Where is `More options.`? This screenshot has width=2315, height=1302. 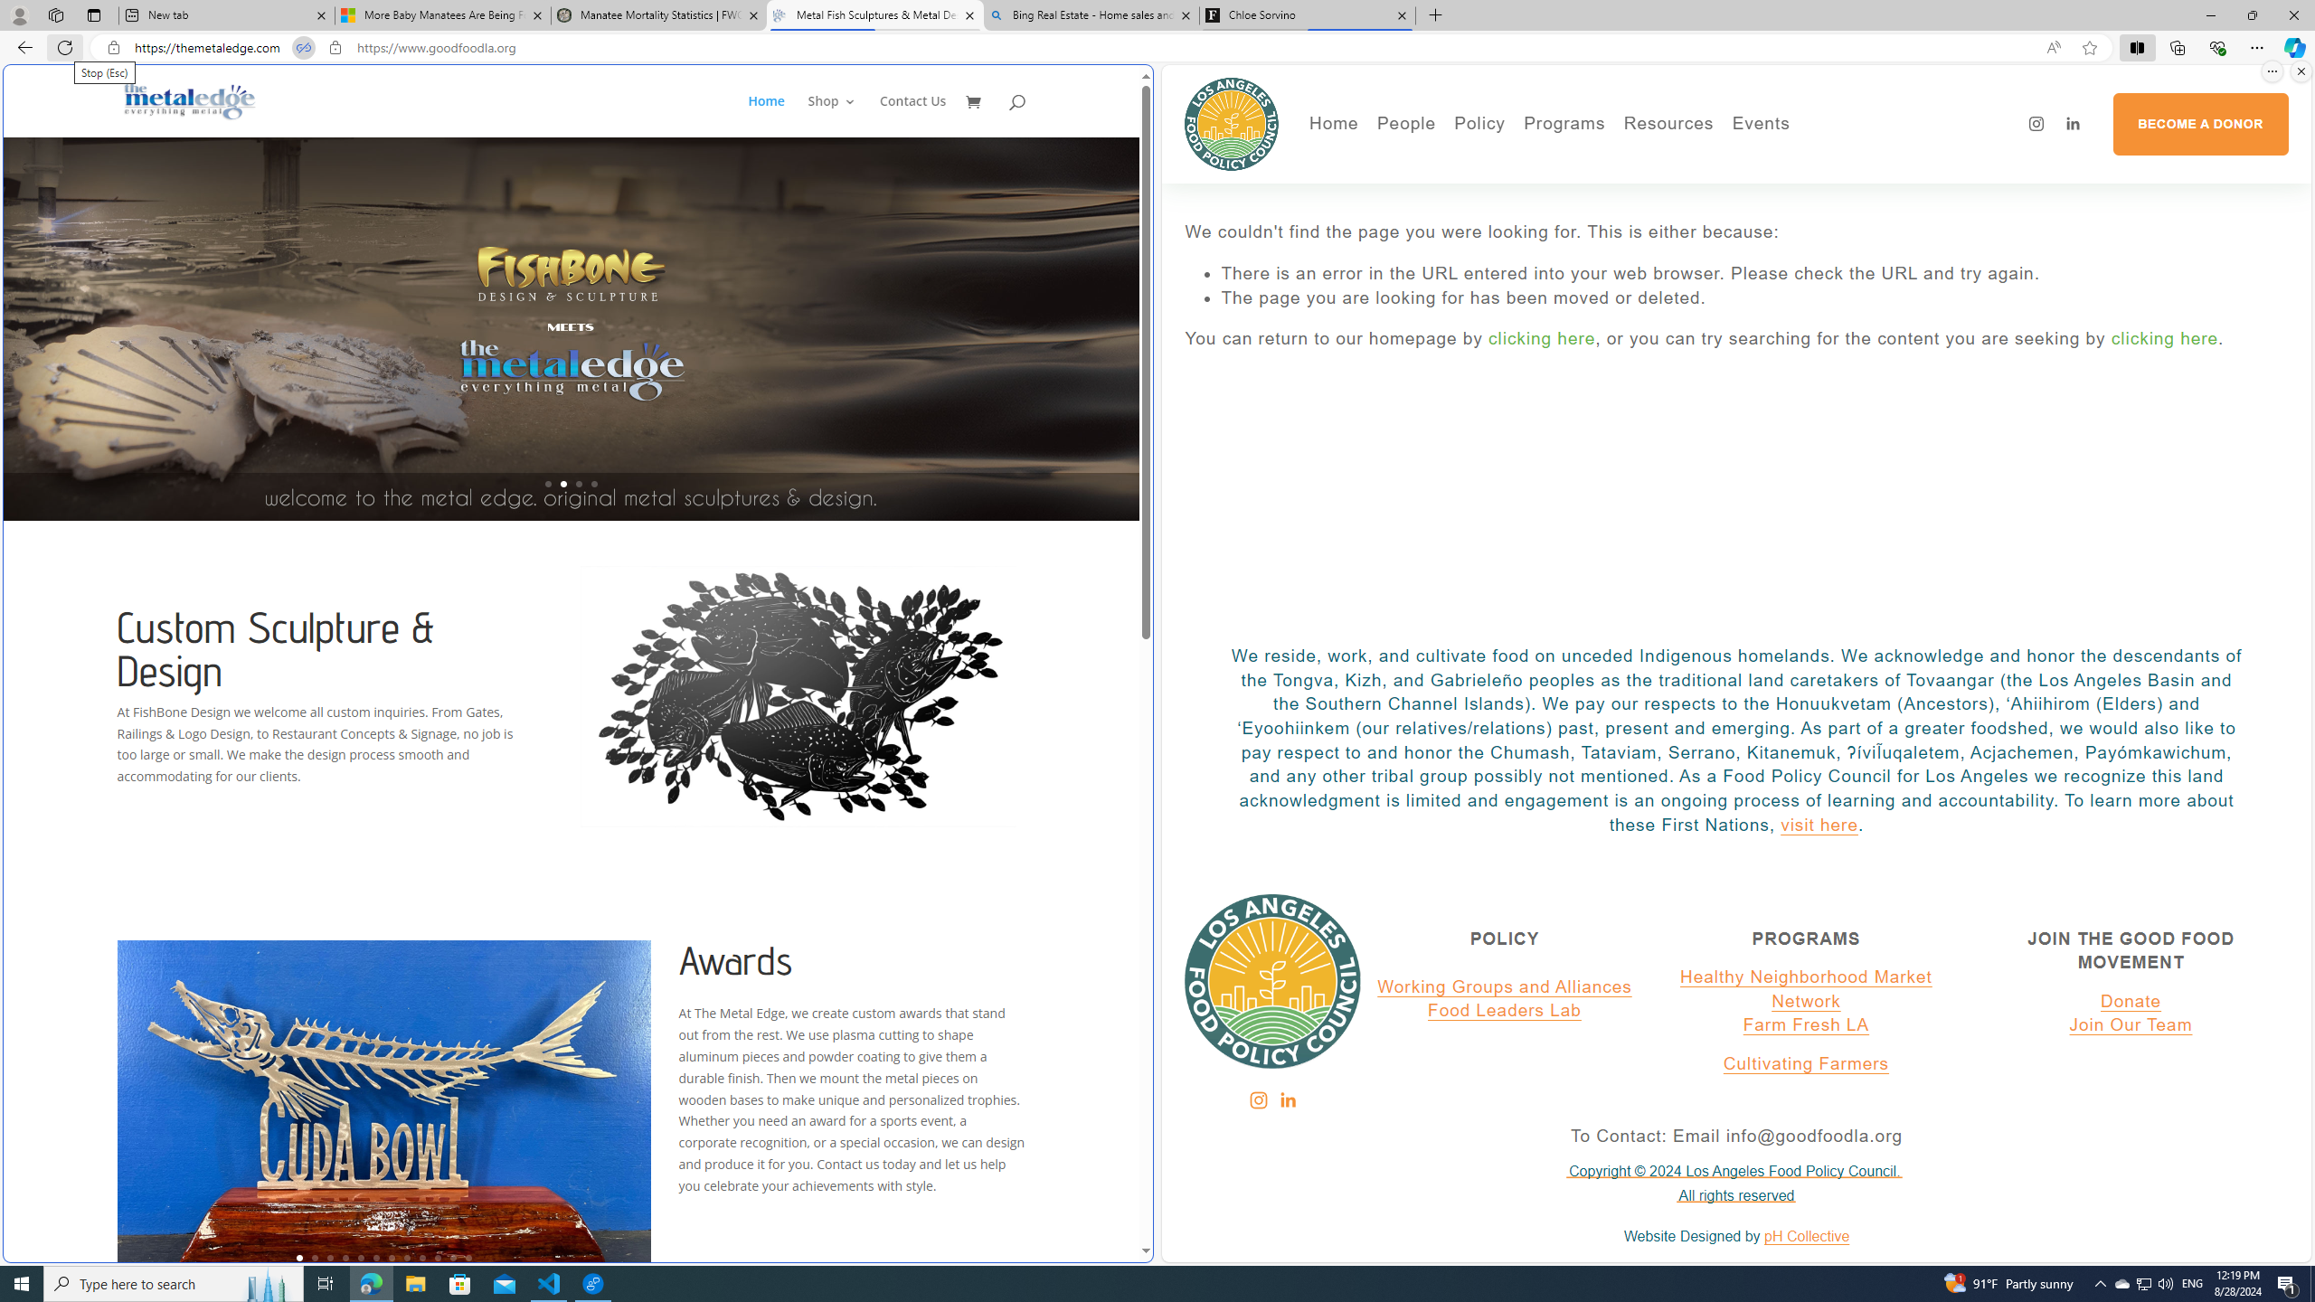
More options. is located at coordinates (2272, 71).